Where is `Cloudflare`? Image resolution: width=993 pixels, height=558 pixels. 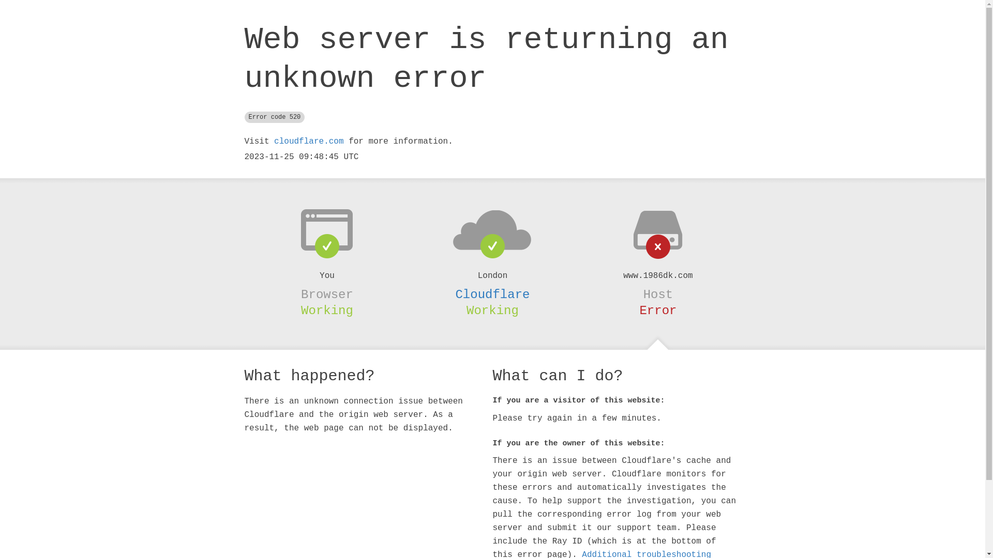
Cloudflare is located at coordinates (492, 295).